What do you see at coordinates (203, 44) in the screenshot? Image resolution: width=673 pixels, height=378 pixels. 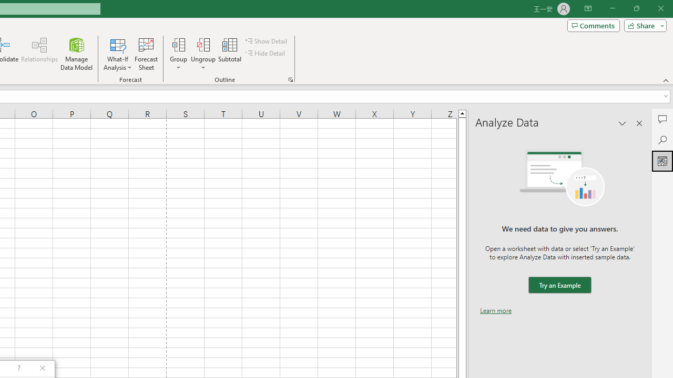 I see `Ungroup...` at bounding box center [203, 44].